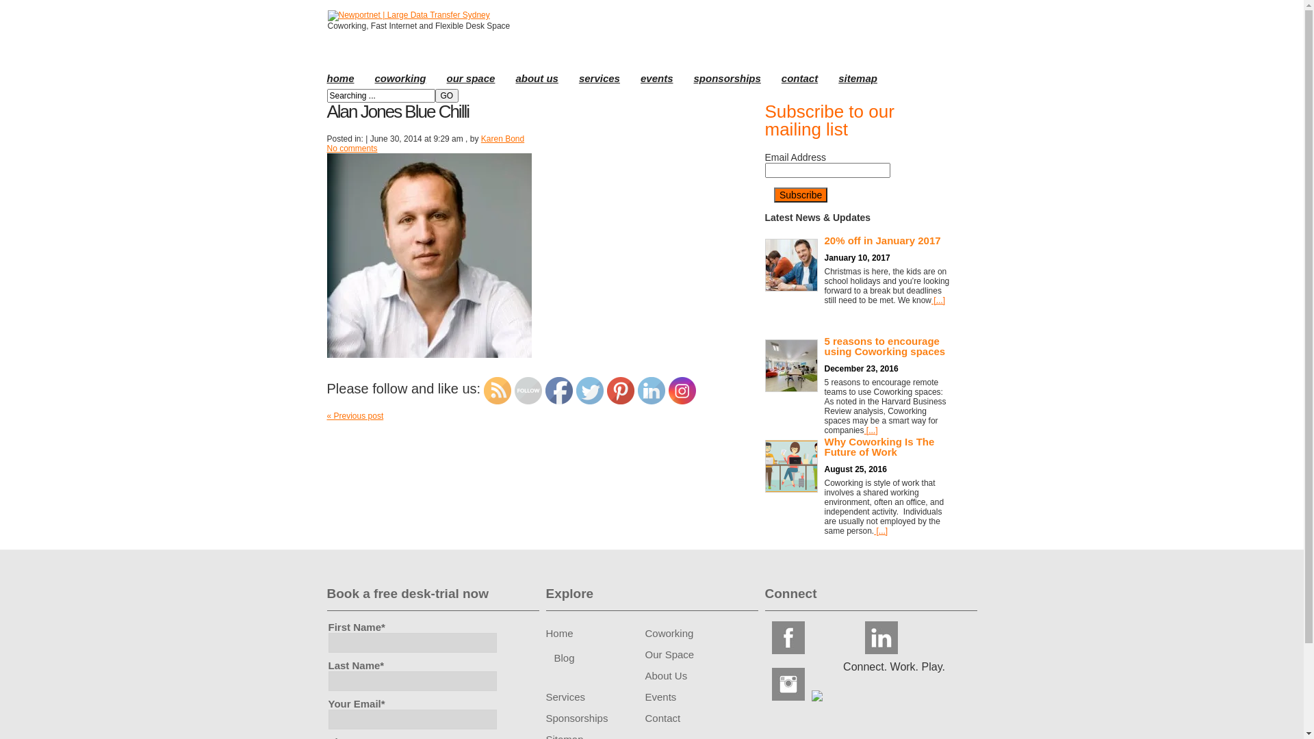 This screenshot has height=739, width=1314. What do you see at coordinates (799, 81) in the screenshot?
I see `contact` at bounding box center [799, 81].